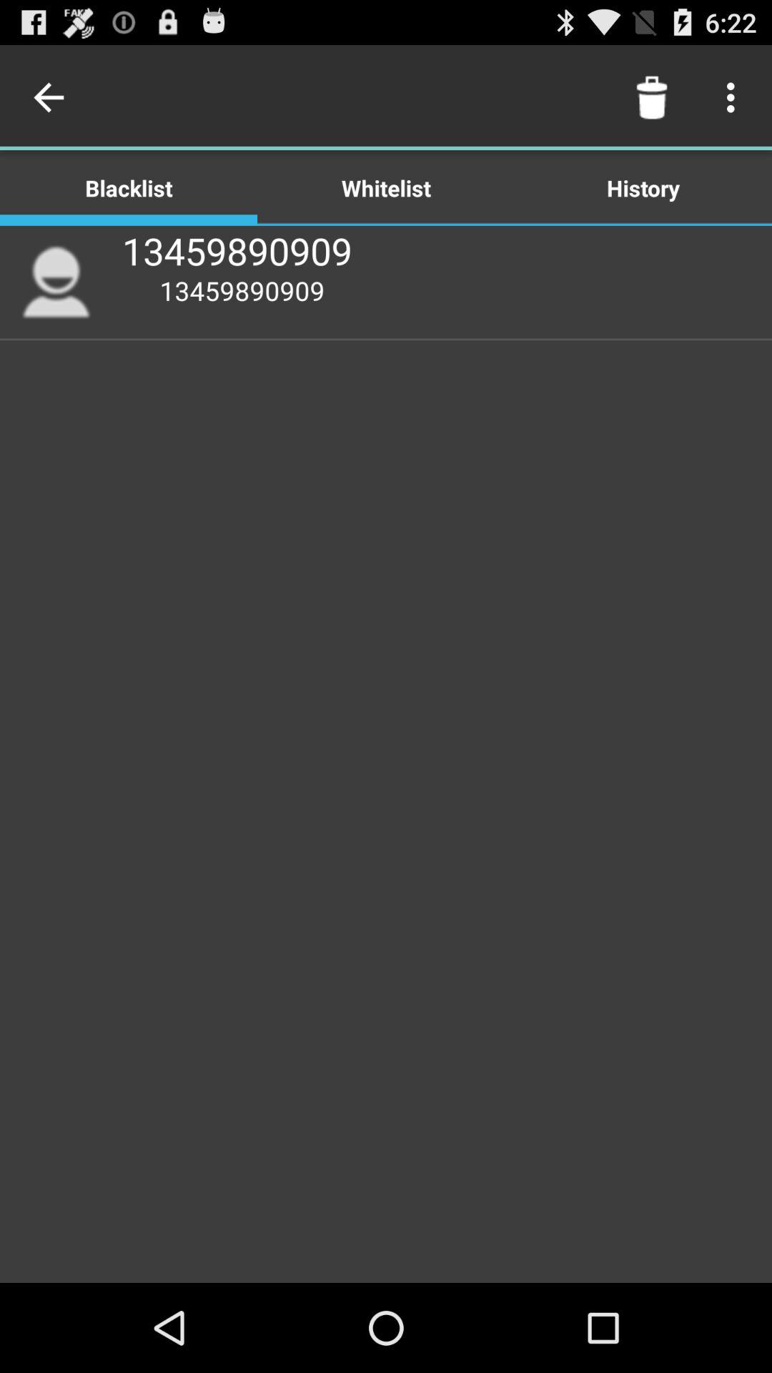 This screenshot has width=772, height=1373. What do you see at coordinates (652, 97) in the screenshot?
I see `click icon above the history` at bounding box center [652, 97].